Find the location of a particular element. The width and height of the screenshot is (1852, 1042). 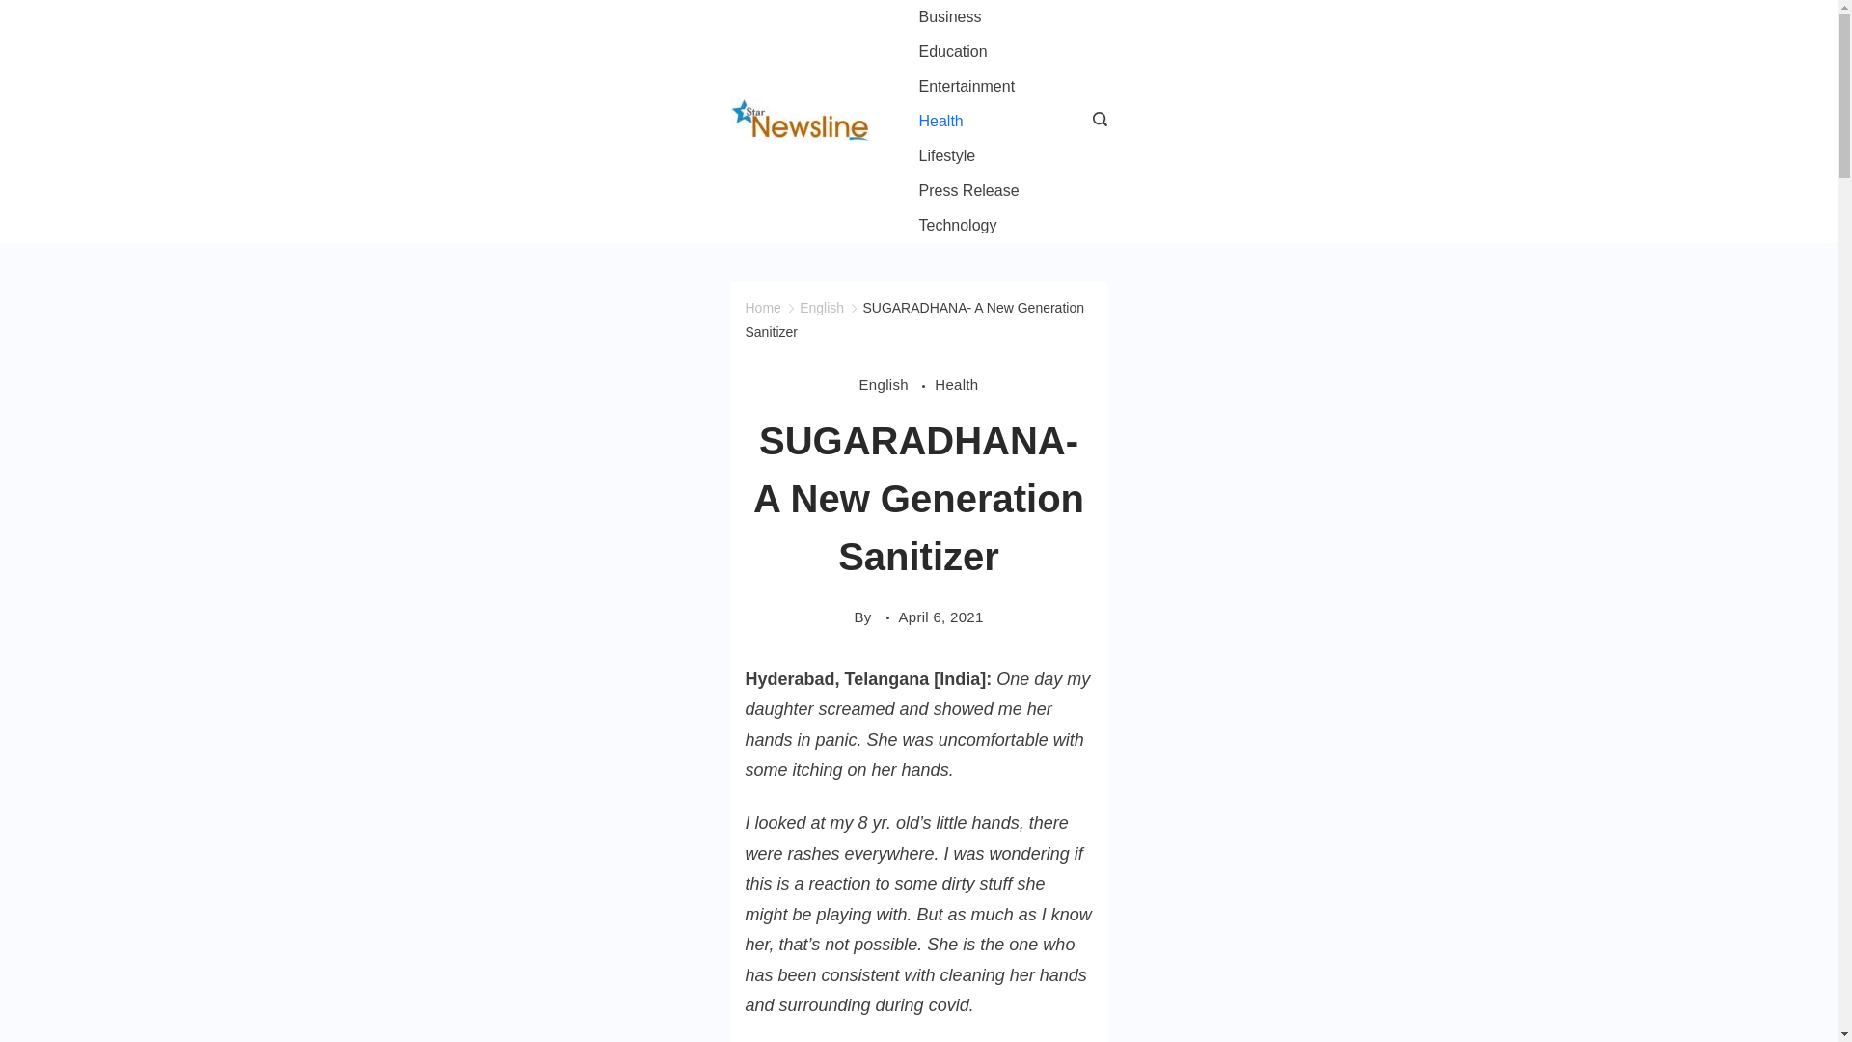

Home is located at coordinates (762, 308).